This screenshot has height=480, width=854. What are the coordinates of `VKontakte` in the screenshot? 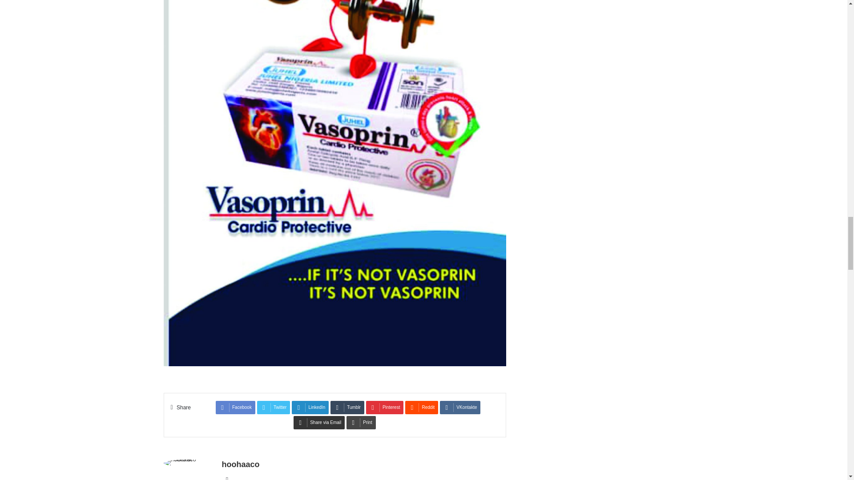 It's located at (460, 407).